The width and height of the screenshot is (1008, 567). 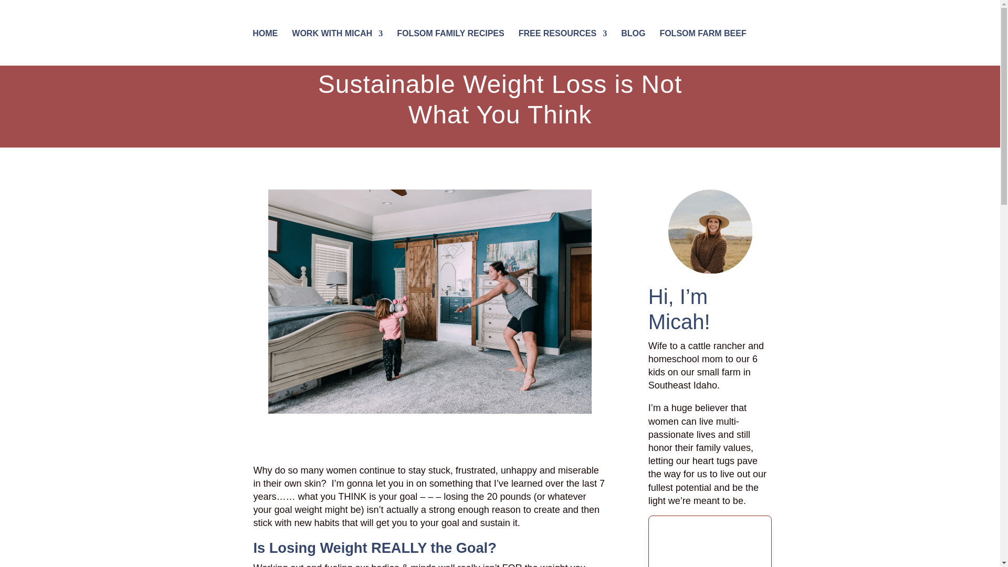 What do you see at coordinates (265, 39) in the screenshot?
I see `HOME` at bounding box center [265, 39].